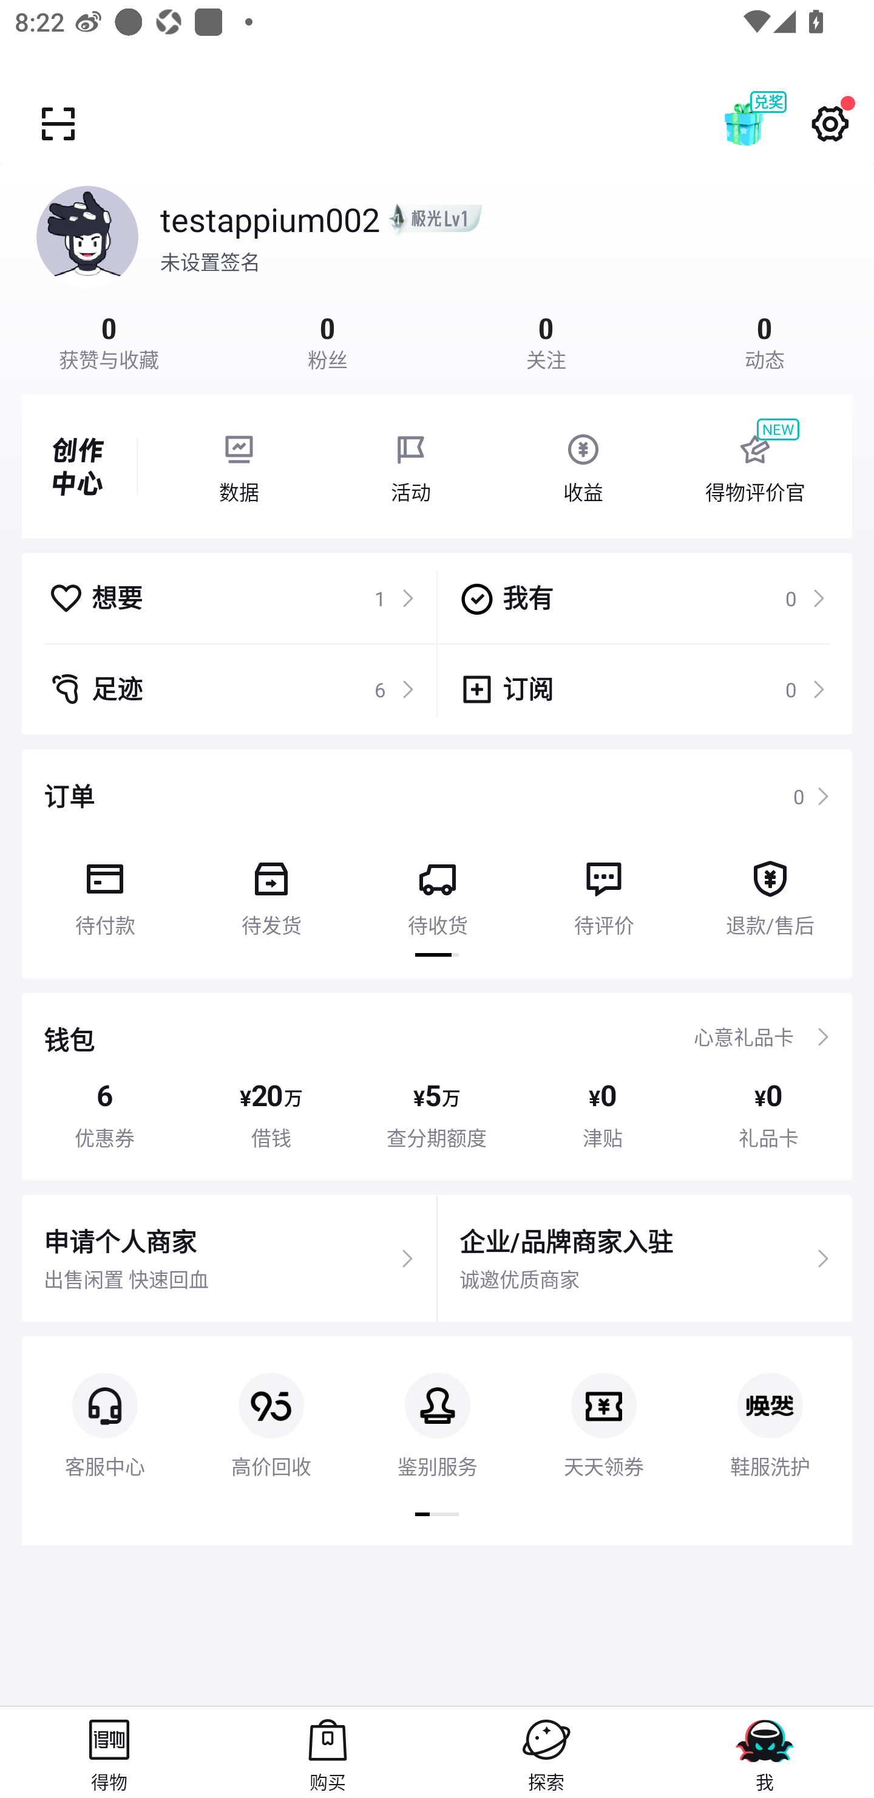 This screenshot has width=874, height=1798. I want to click on testappium002 未设置签名 0 获赞与收藏 0 粉丝 0 关注 0 动态, so click(437, 267).